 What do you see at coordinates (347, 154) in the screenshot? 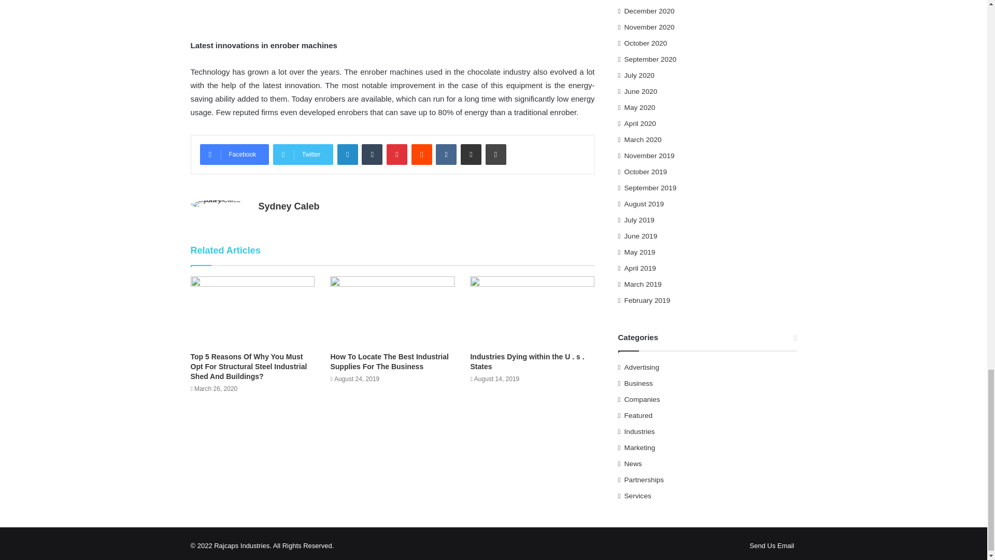
I see `LinkedIn` at bounding box center [347, 154].